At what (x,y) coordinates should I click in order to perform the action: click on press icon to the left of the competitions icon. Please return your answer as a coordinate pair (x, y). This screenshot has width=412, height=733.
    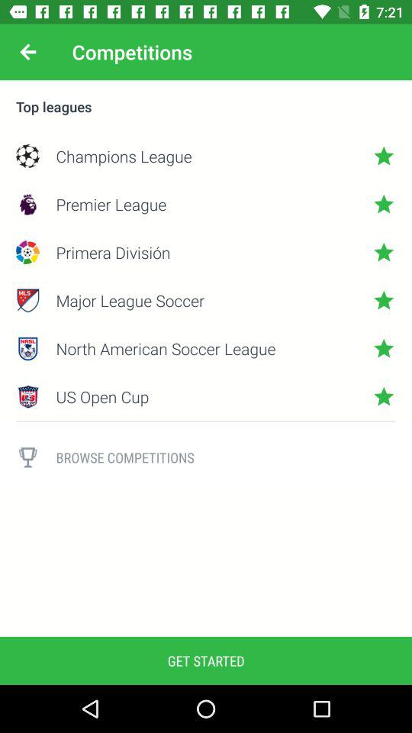
    Looking at the image, I should click on (27, 52).